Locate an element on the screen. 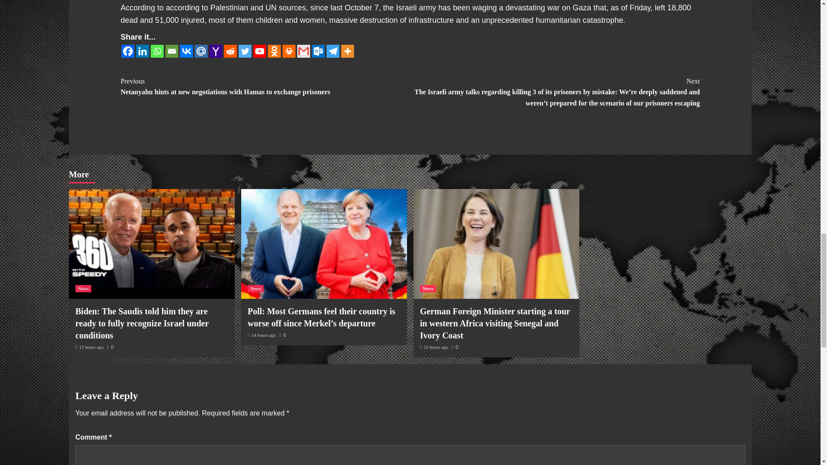 This screenshot has width=827, height=465. Mail.Ru is located at coordinates (201, 51).